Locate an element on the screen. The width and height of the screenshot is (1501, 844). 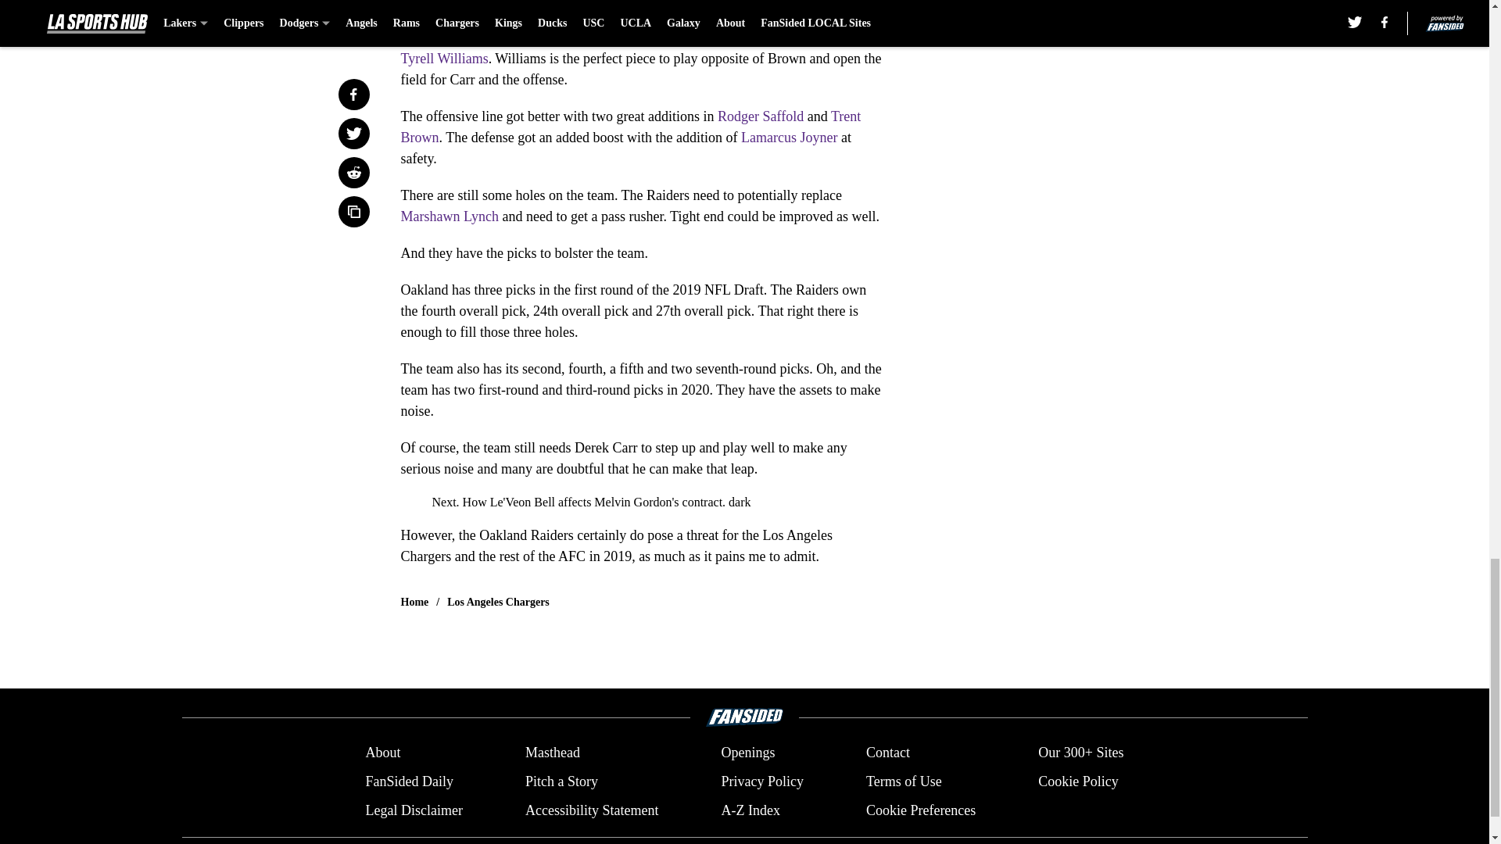
Trent Brown is located at coordinates (630, 127).